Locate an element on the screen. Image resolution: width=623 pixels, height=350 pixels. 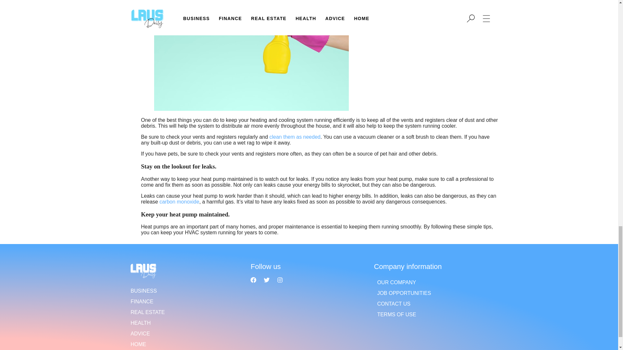
clean them as needed is located at coordinates (295, 137).